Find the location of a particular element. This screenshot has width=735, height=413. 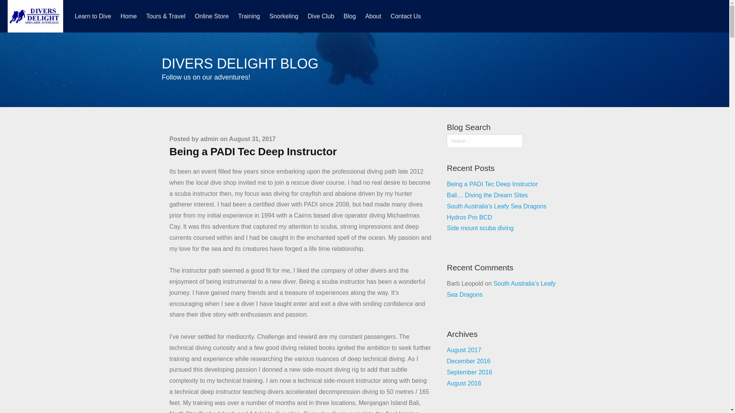

Online Store is located at coordinates (212, 16).